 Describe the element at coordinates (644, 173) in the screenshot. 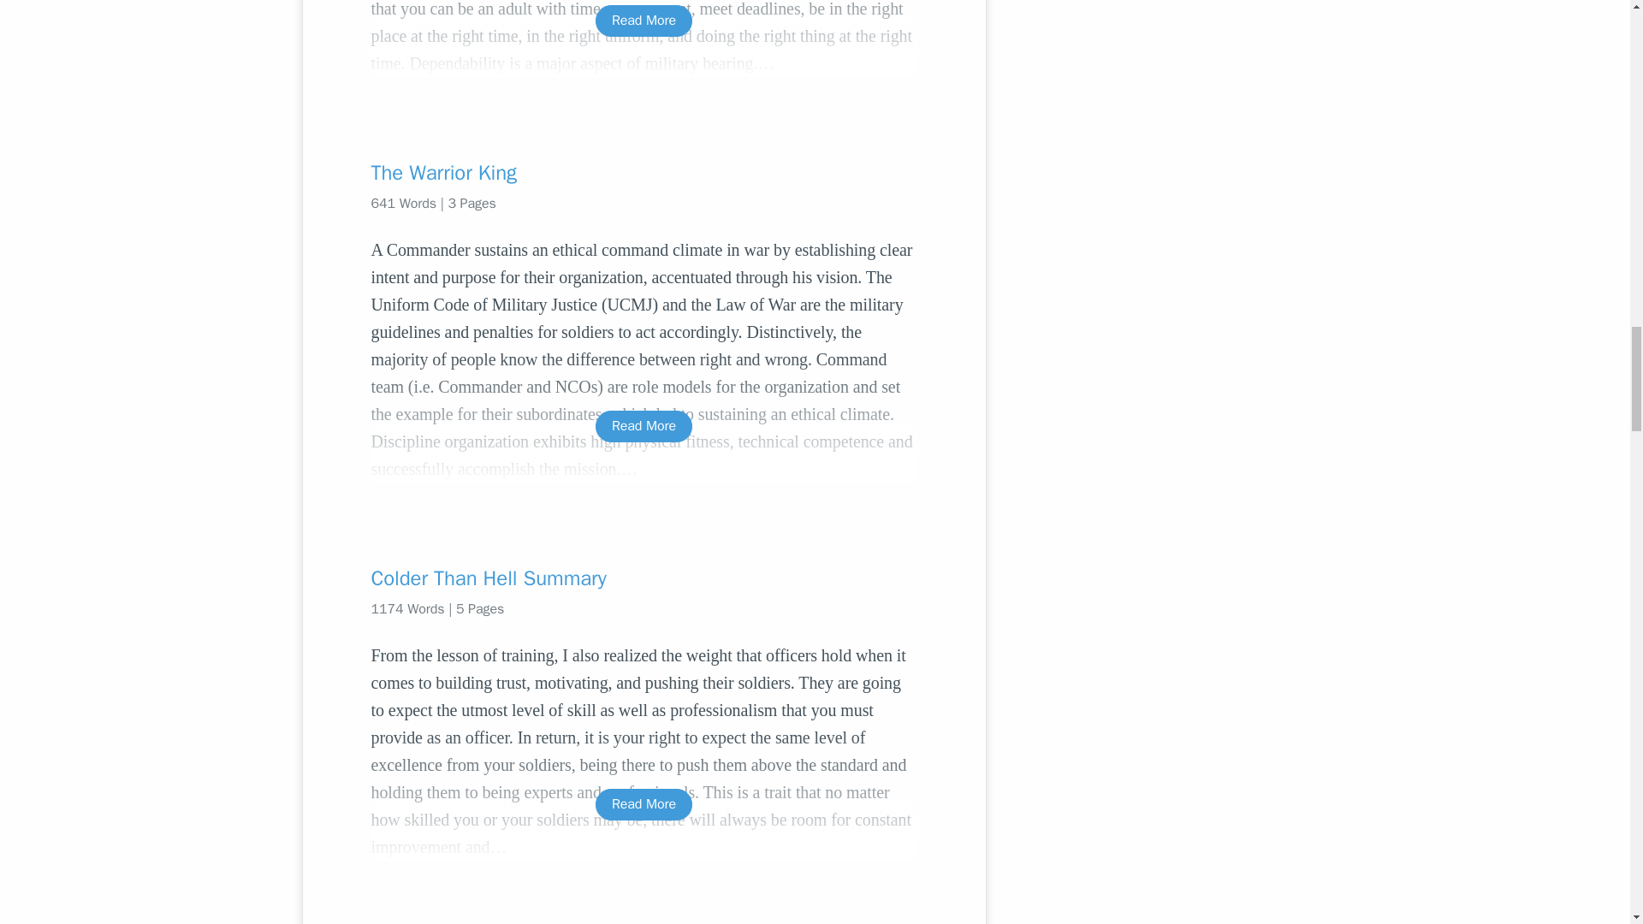

I see `The Warrior King` at that location.